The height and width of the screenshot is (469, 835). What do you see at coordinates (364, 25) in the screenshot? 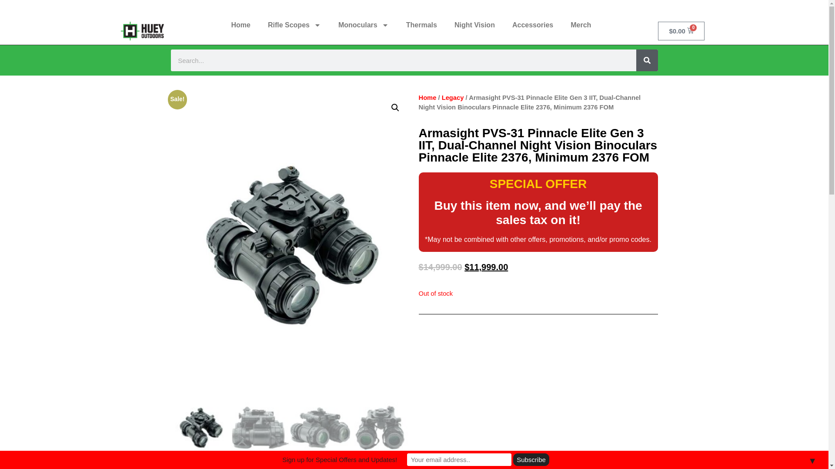
I see `Monoculars` at bounding box center [364, 25].